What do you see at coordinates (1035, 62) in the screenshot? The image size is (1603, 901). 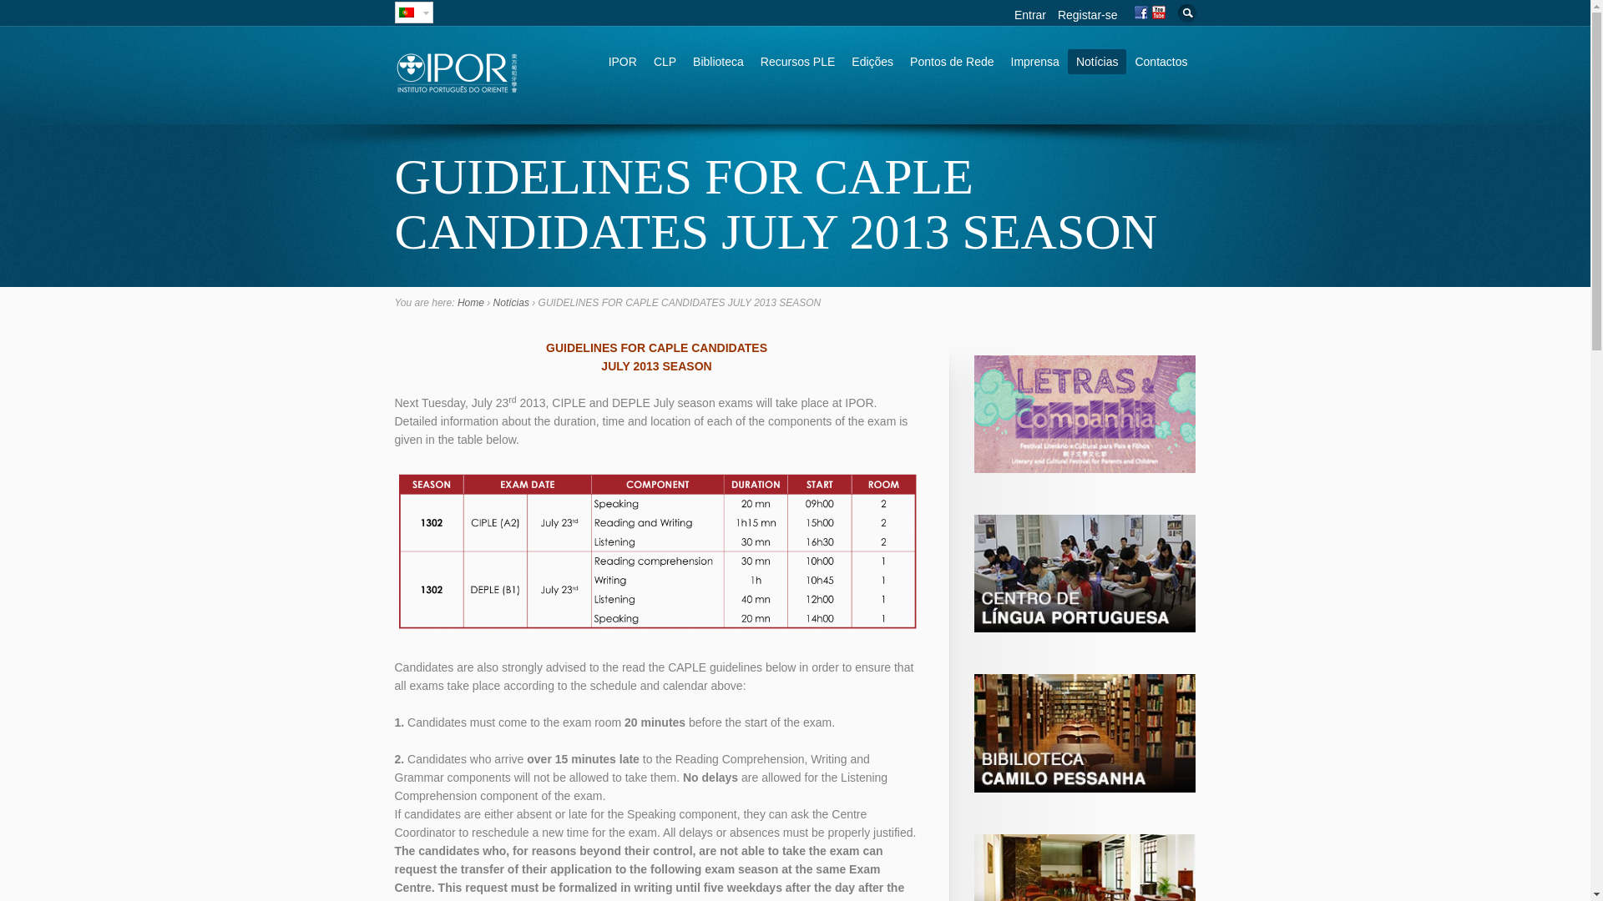 I see `Imprensa` at bounding box center [1035, 62].